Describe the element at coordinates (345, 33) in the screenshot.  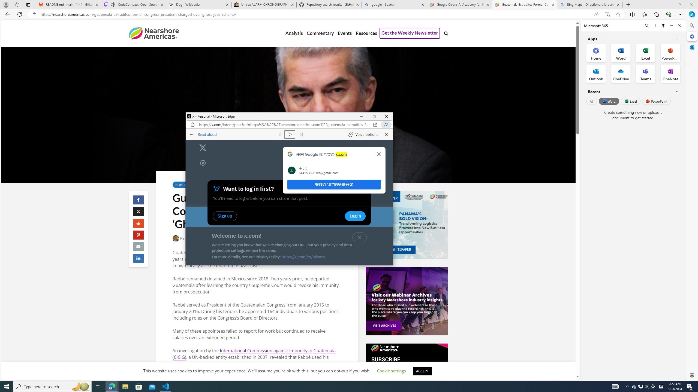
I see `Events` at that location.